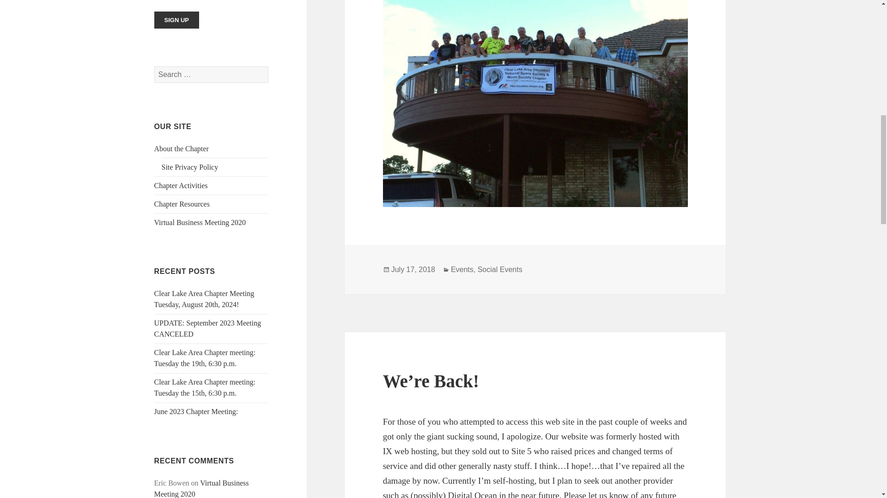 The width and height of the screenshot is (887, 498). Describe the element at coordinates (205, 387) in the screenshot. I see `Sign up` at that location.